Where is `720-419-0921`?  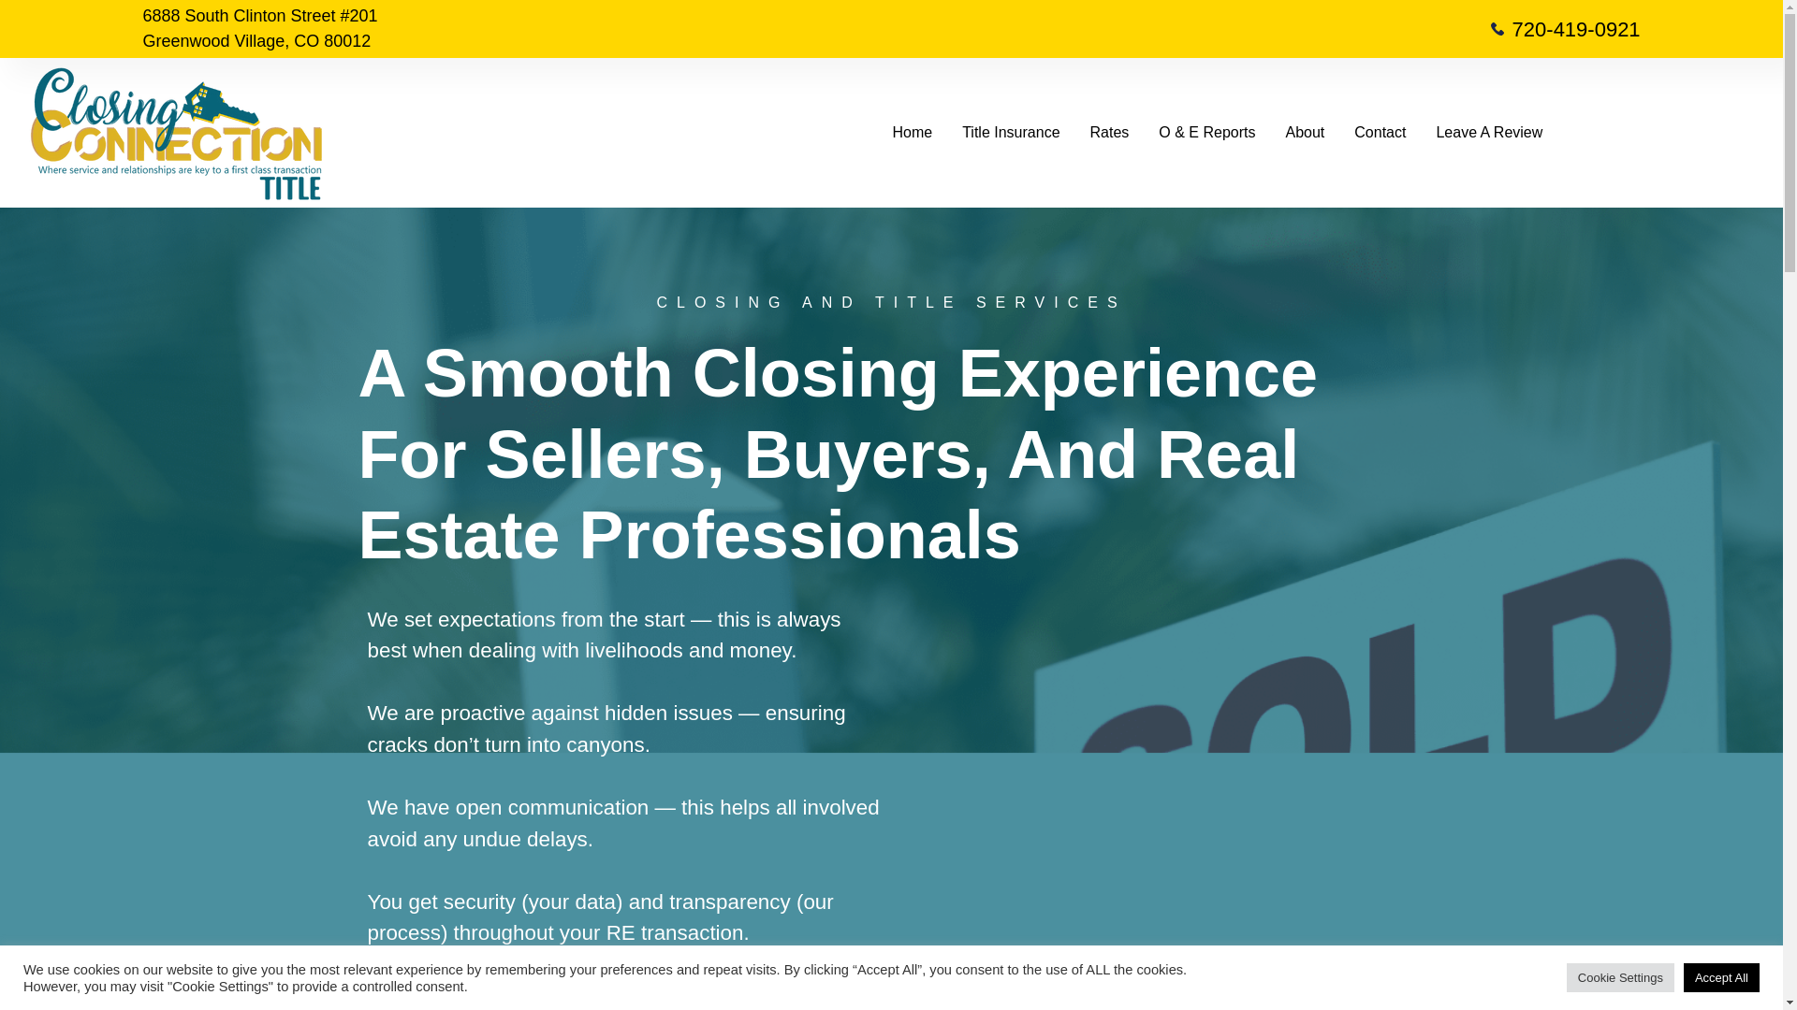 720-419-0921 is located at coordinates (1265, 28).